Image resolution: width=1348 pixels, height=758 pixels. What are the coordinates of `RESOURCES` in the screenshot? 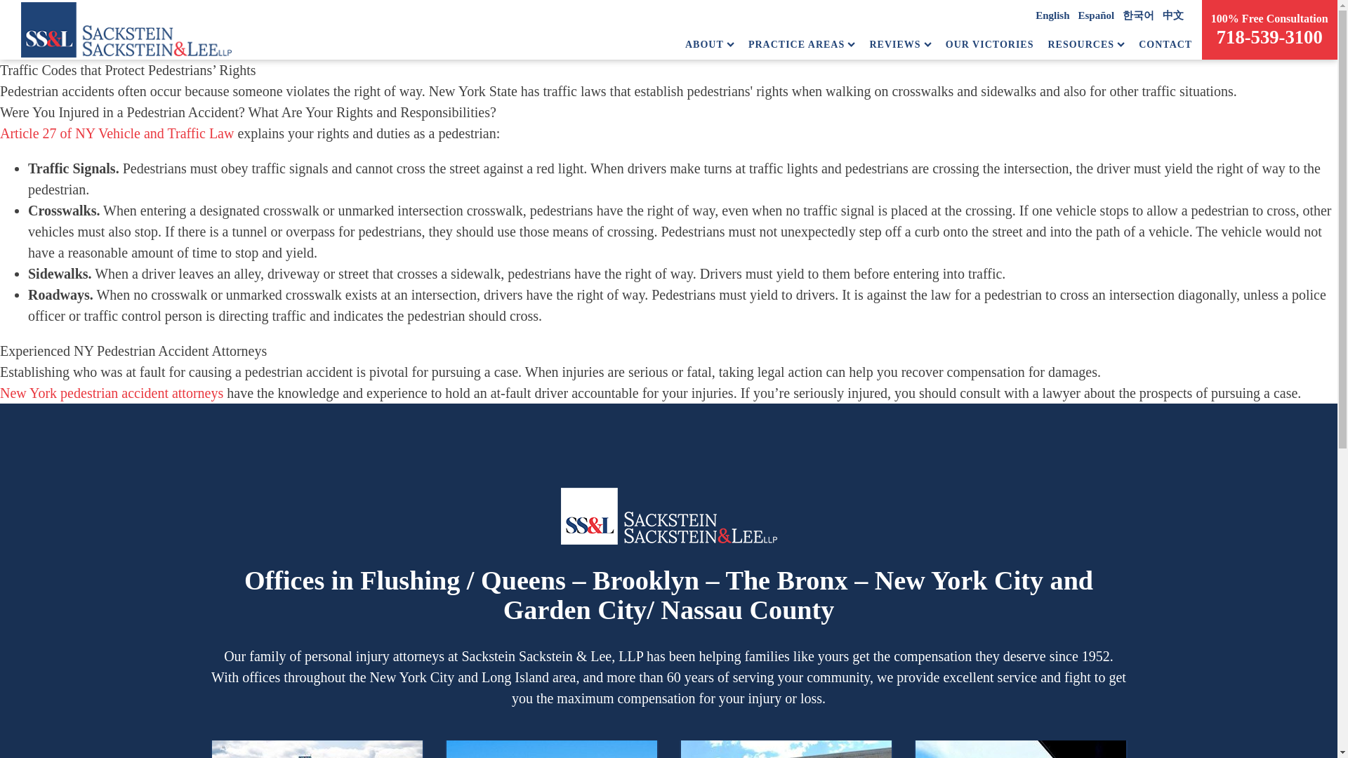 It's located at (1085, 44).